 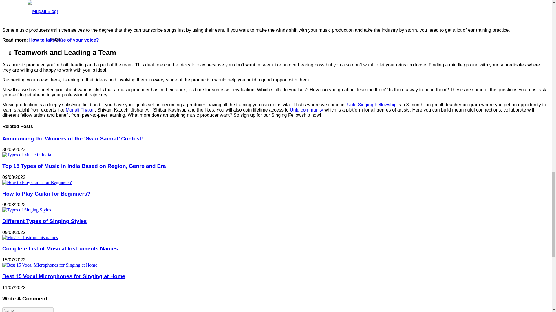 What do you see at coordinates (372, 105) in the screenshot?
I see `Unlu Singing Fellowship` at bounding box center [372, 105].